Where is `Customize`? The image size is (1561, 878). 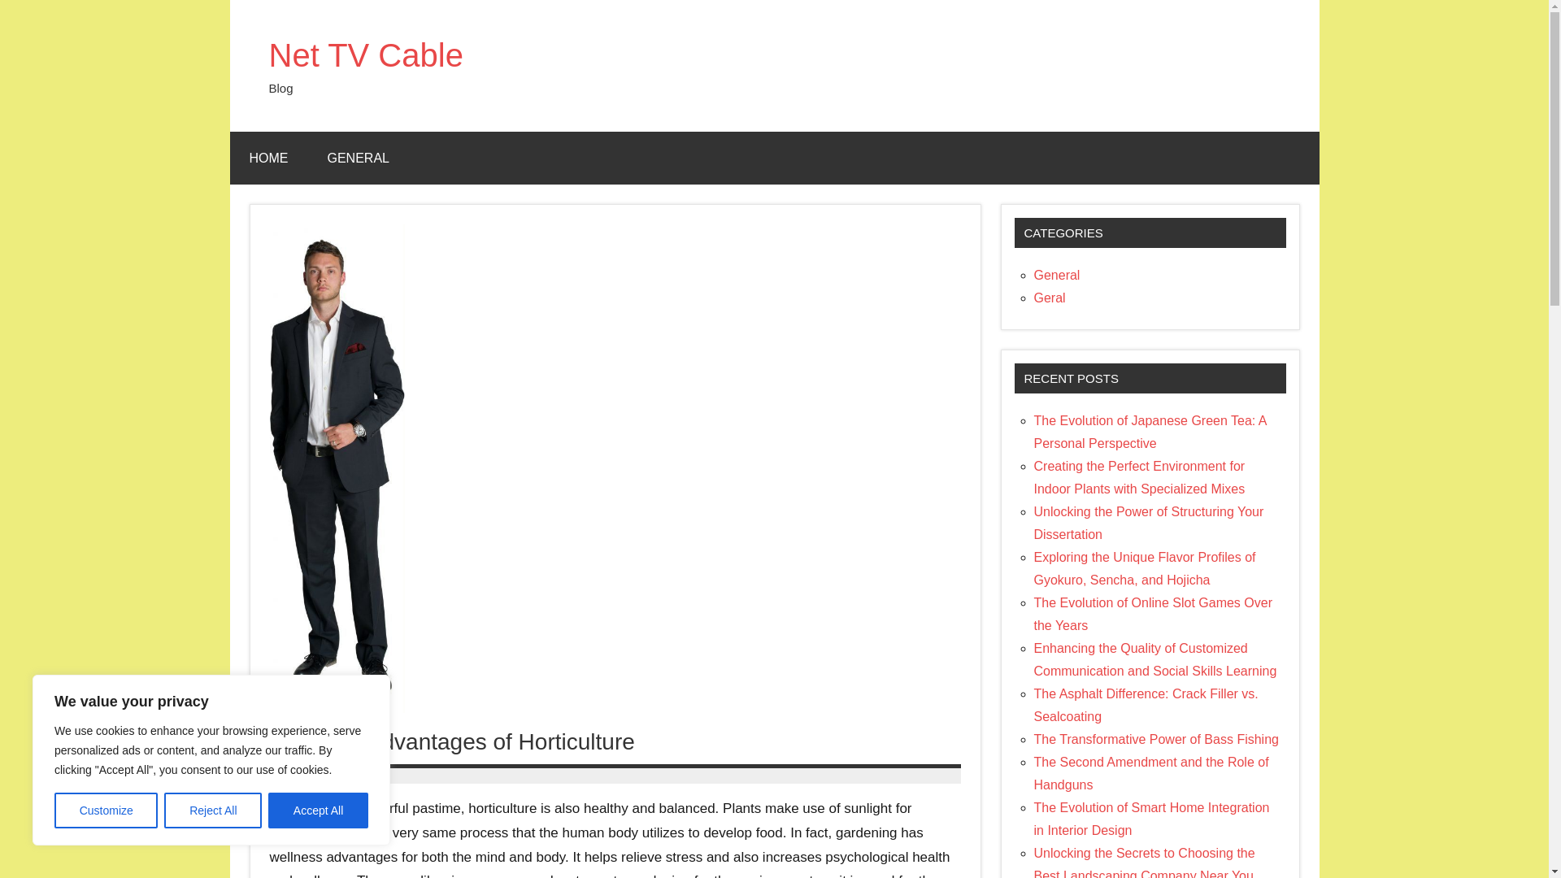 Customize is located at coordinates (106, 811).